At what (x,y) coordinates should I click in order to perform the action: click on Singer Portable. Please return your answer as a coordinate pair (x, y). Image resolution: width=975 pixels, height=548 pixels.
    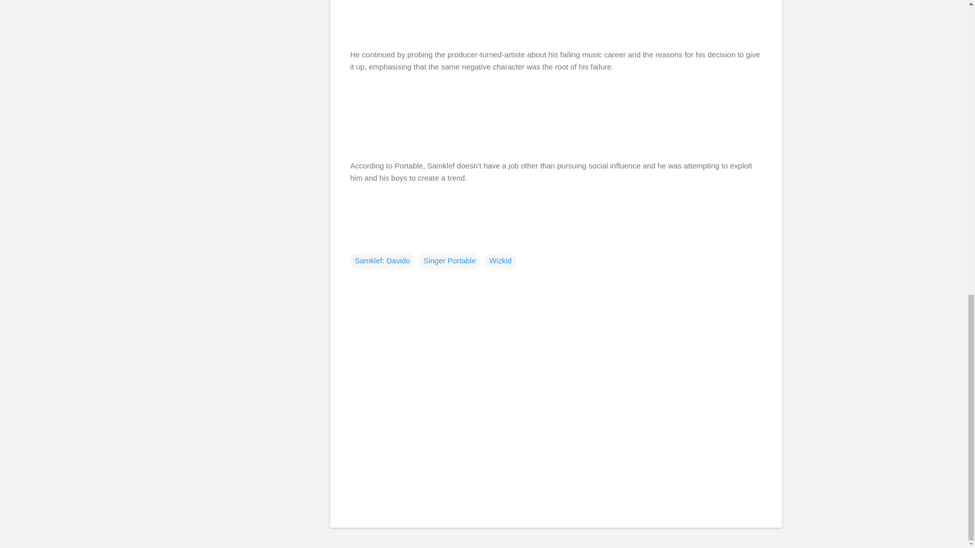
    Looking at the image, I should click on (450, 260).